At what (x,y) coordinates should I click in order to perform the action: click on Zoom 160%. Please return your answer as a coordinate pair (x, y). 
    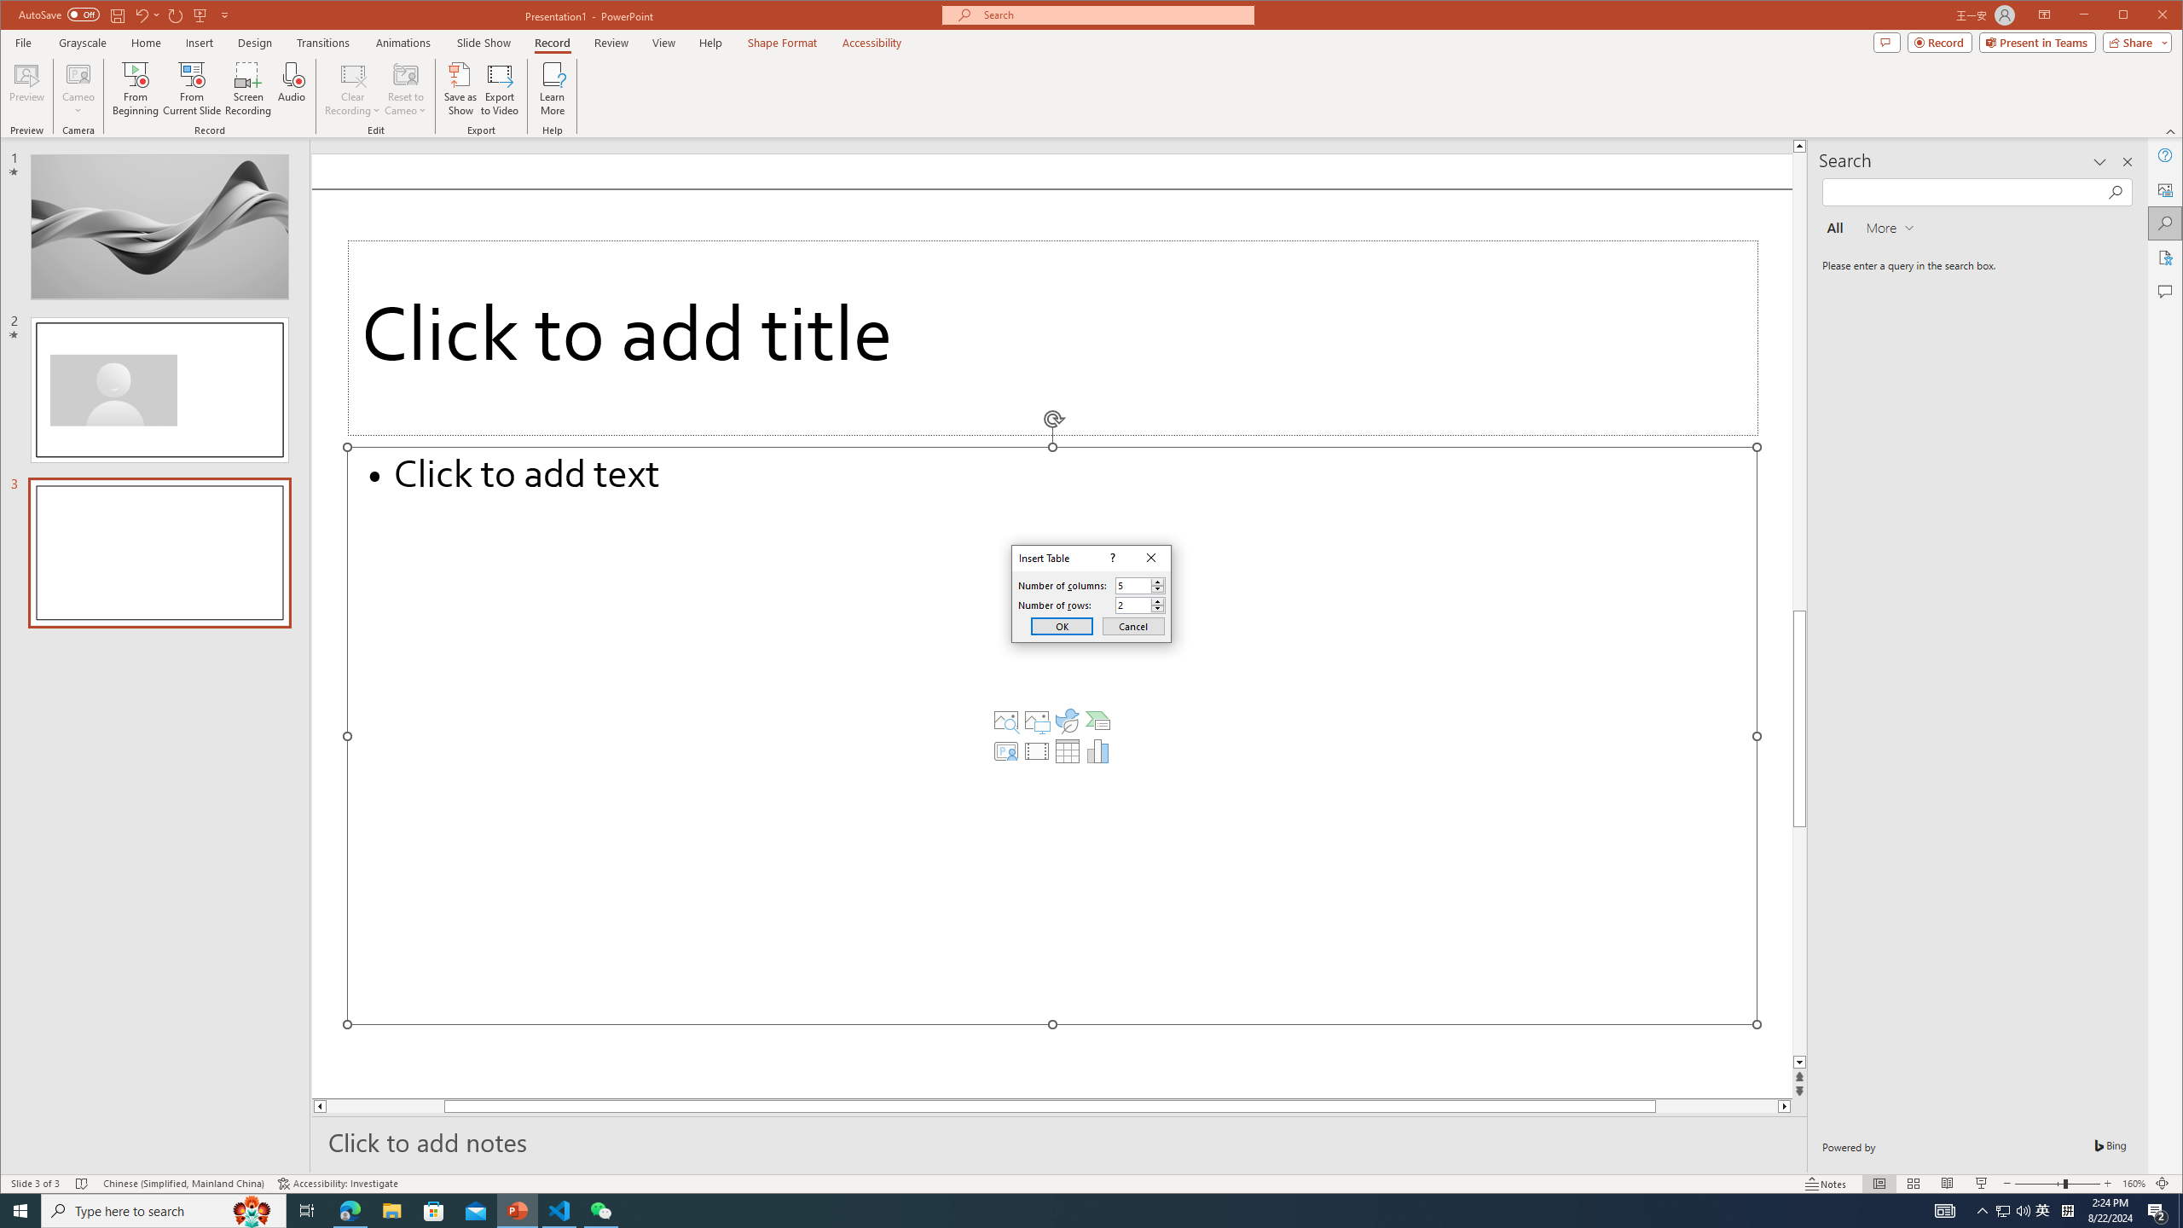
    Looking at the image, I should click on (2134, 1184).